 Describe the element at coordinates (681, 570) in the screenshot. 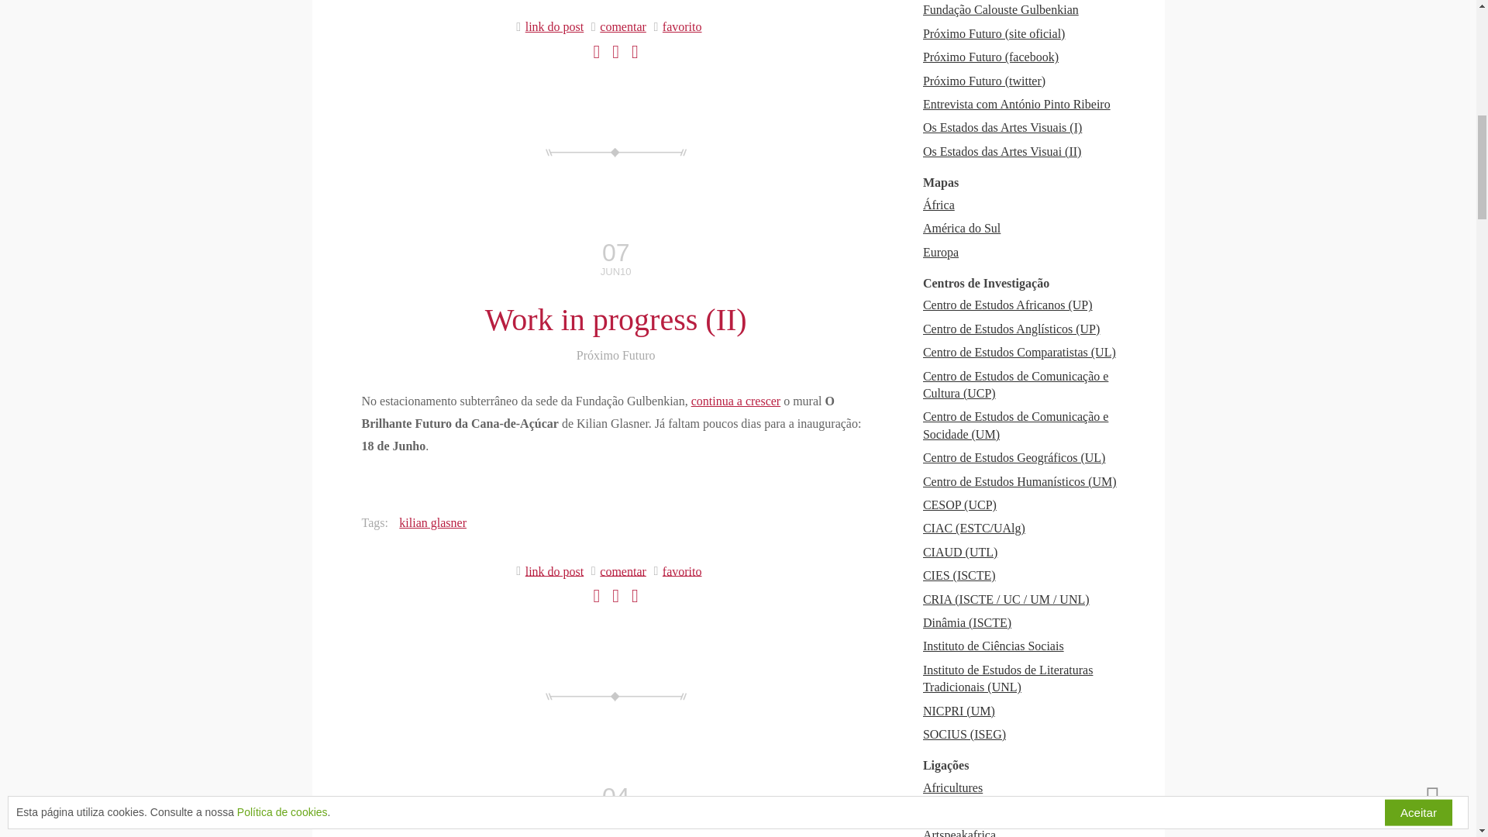

I see `favorito` at that location.